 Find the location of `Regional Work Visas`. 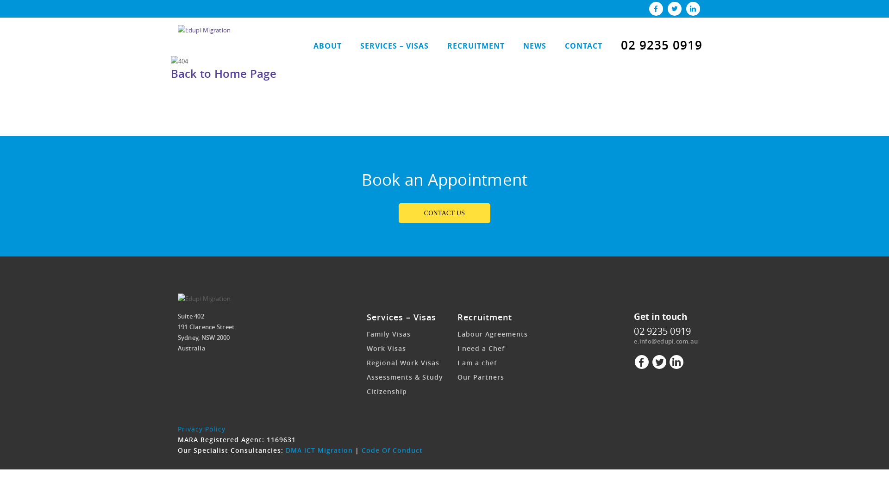

Regional Work Visas is located at coordinates (403, 363).